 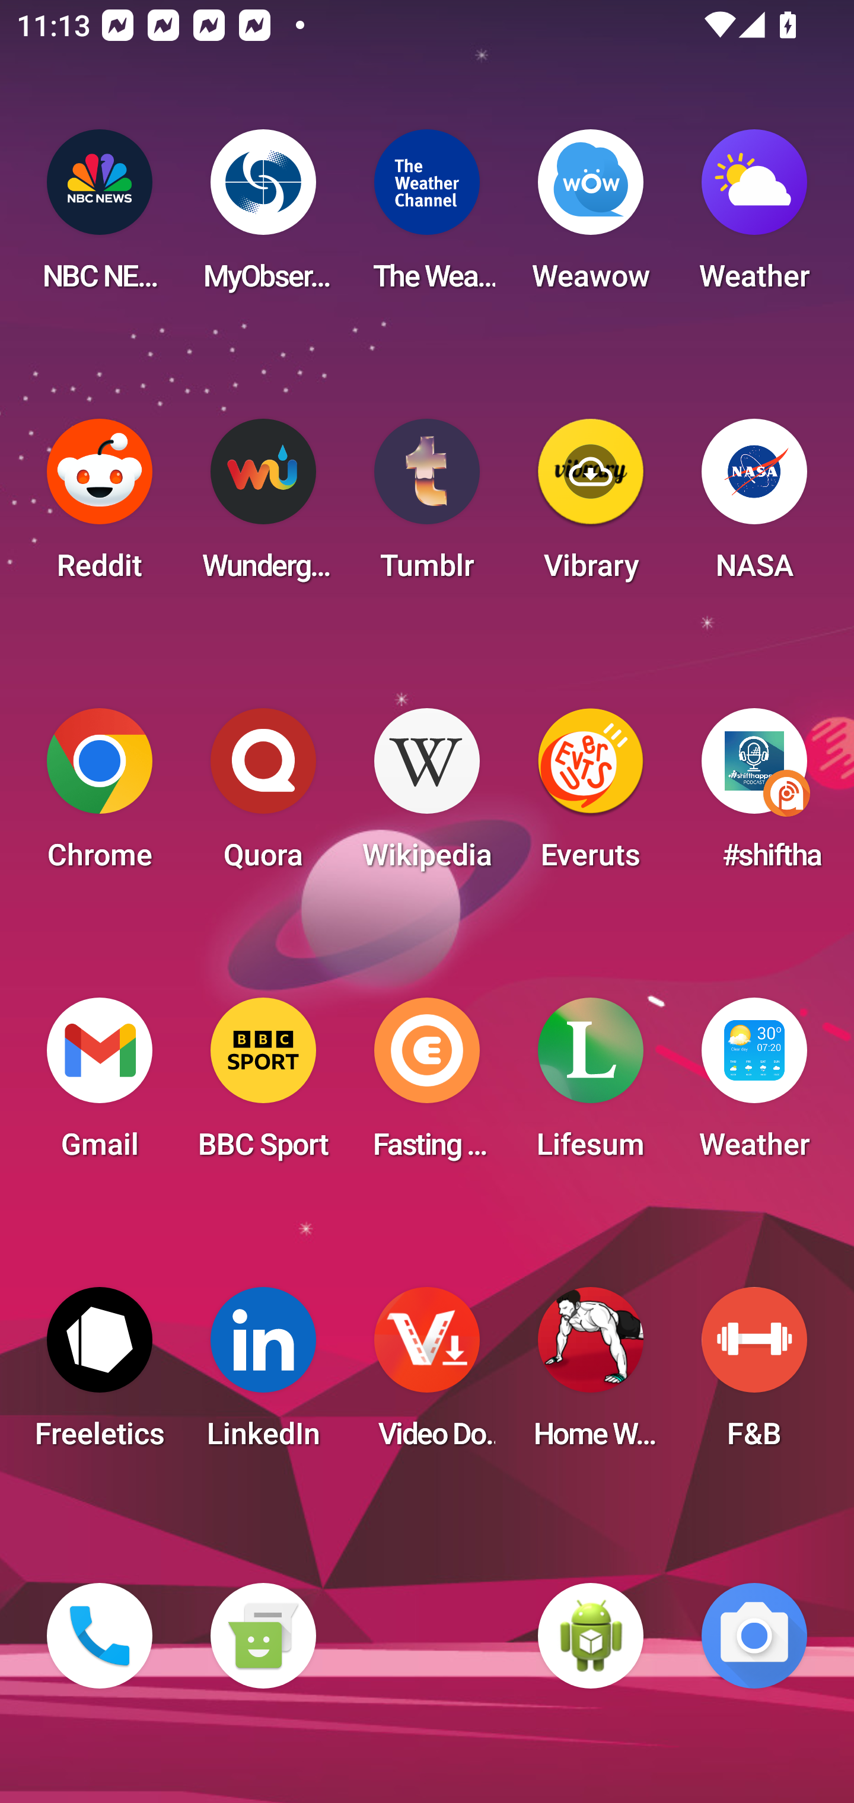 What do you see at coordinates (427, 507) in the screenshot?
I see `Tumblr` at bounding box center [427, 507].